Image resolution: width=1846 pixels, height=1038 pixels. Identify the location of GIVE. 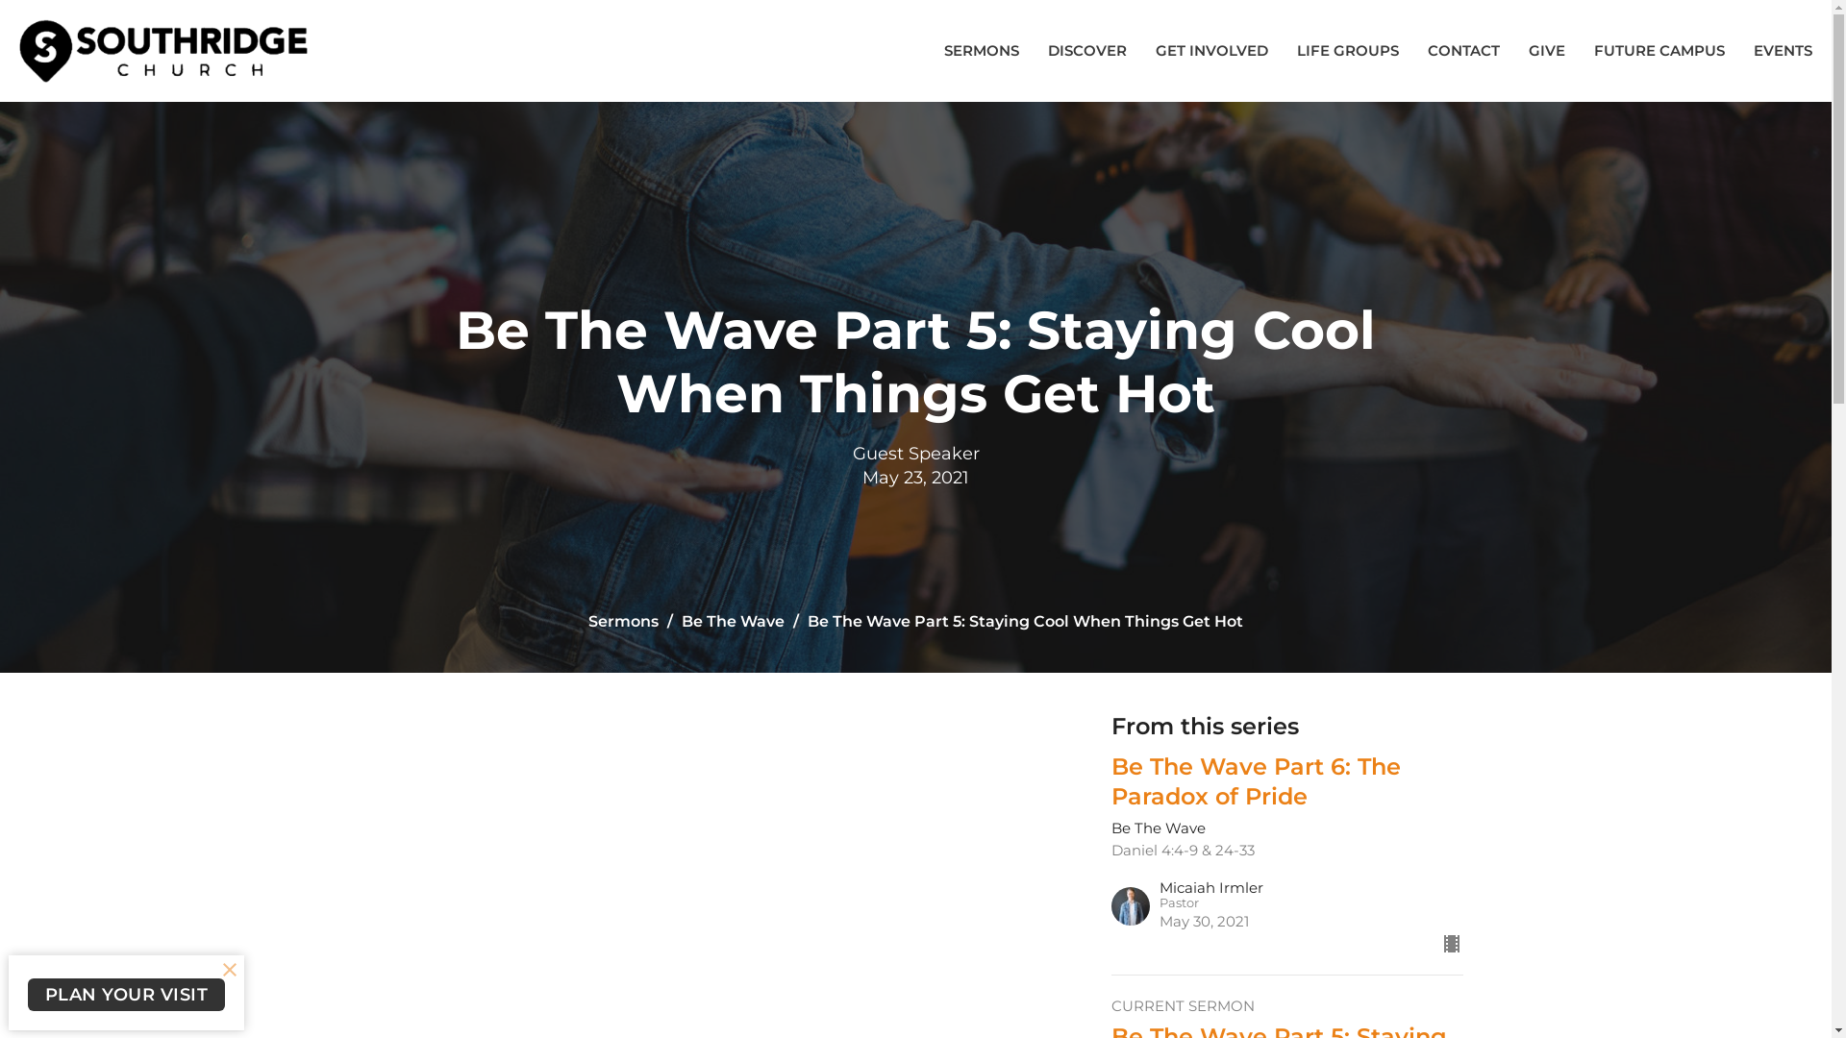
(1547, 50).